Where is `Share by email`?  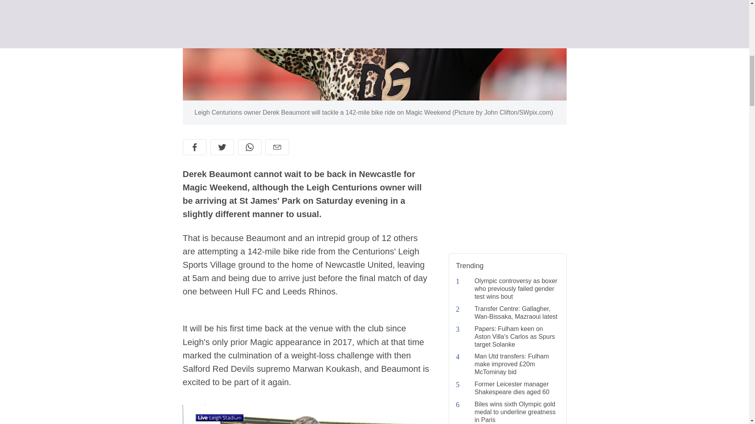 Share by email is located at coordinates (276, 147).